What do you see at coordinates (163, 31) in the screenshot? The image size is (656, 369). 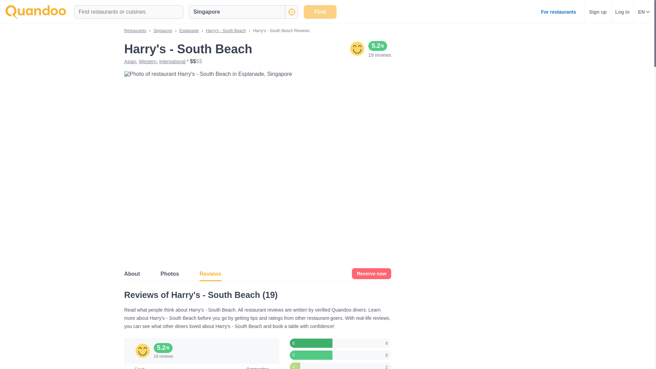 I see `Singapore` at bounding box center [163, 31].